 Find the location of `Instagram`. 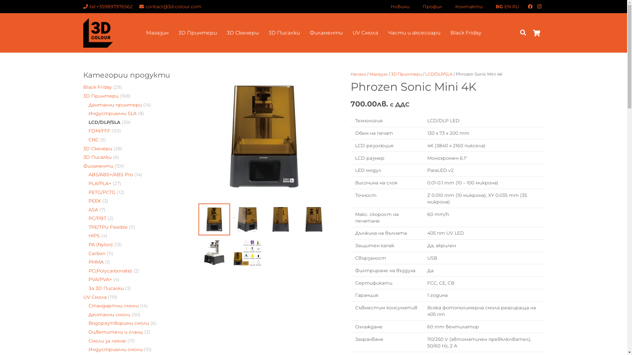

Instagram is located at coordinates (539, 7).